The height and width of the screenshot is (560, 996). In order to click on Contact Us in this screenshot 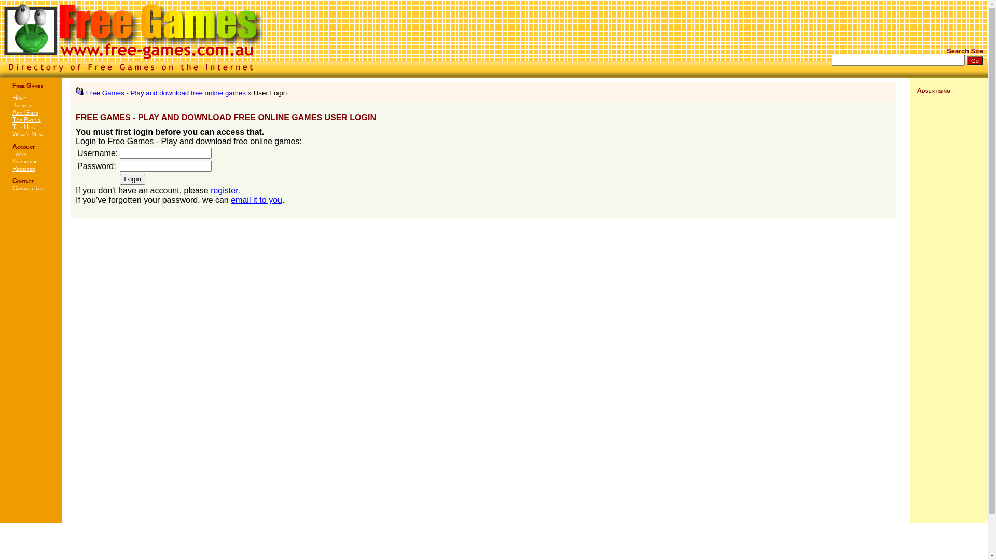, I will do `click(27, 188)`.